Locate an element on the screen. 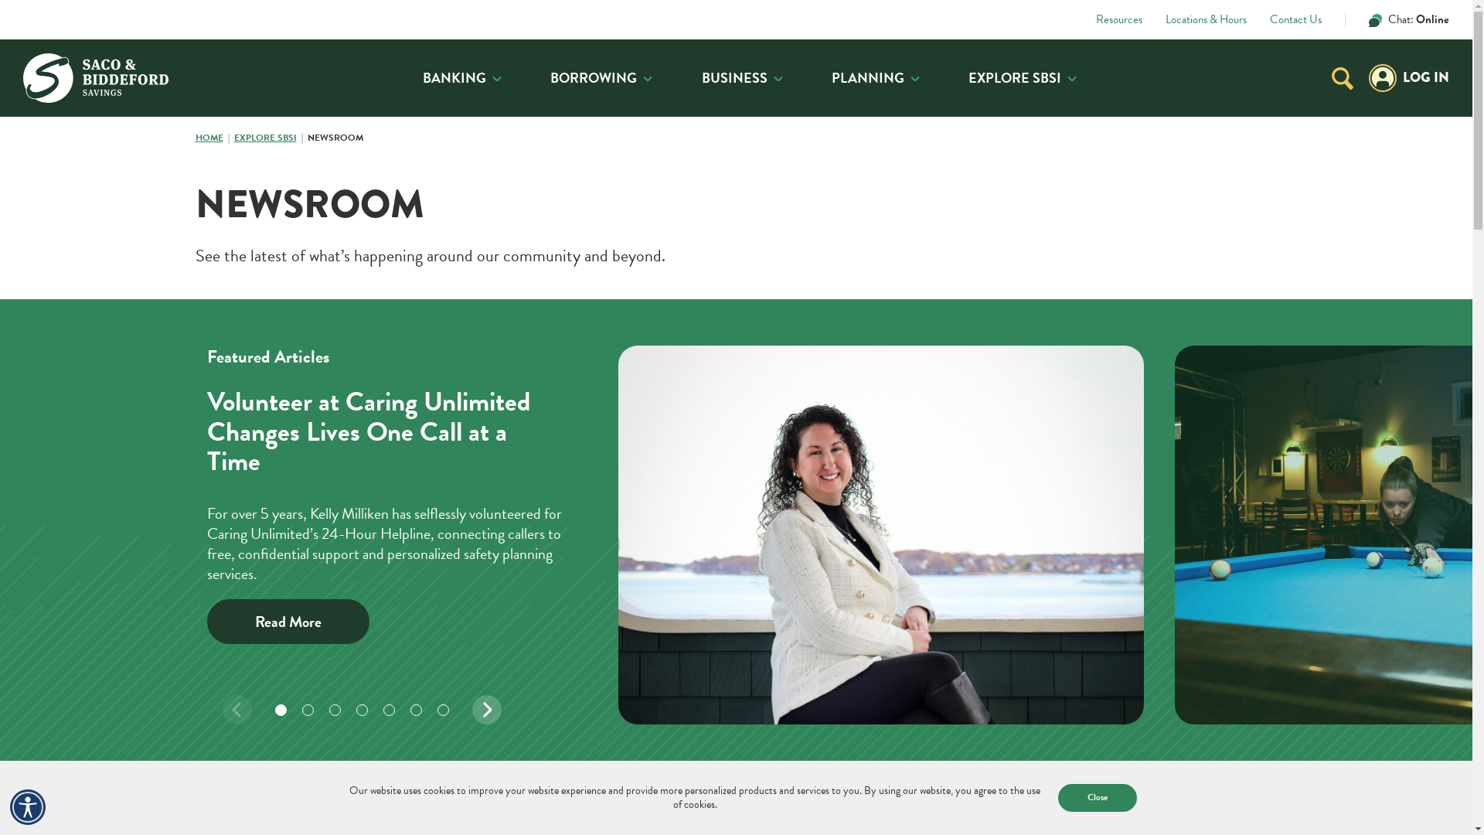  HOME is located at coordinates (214, 138).